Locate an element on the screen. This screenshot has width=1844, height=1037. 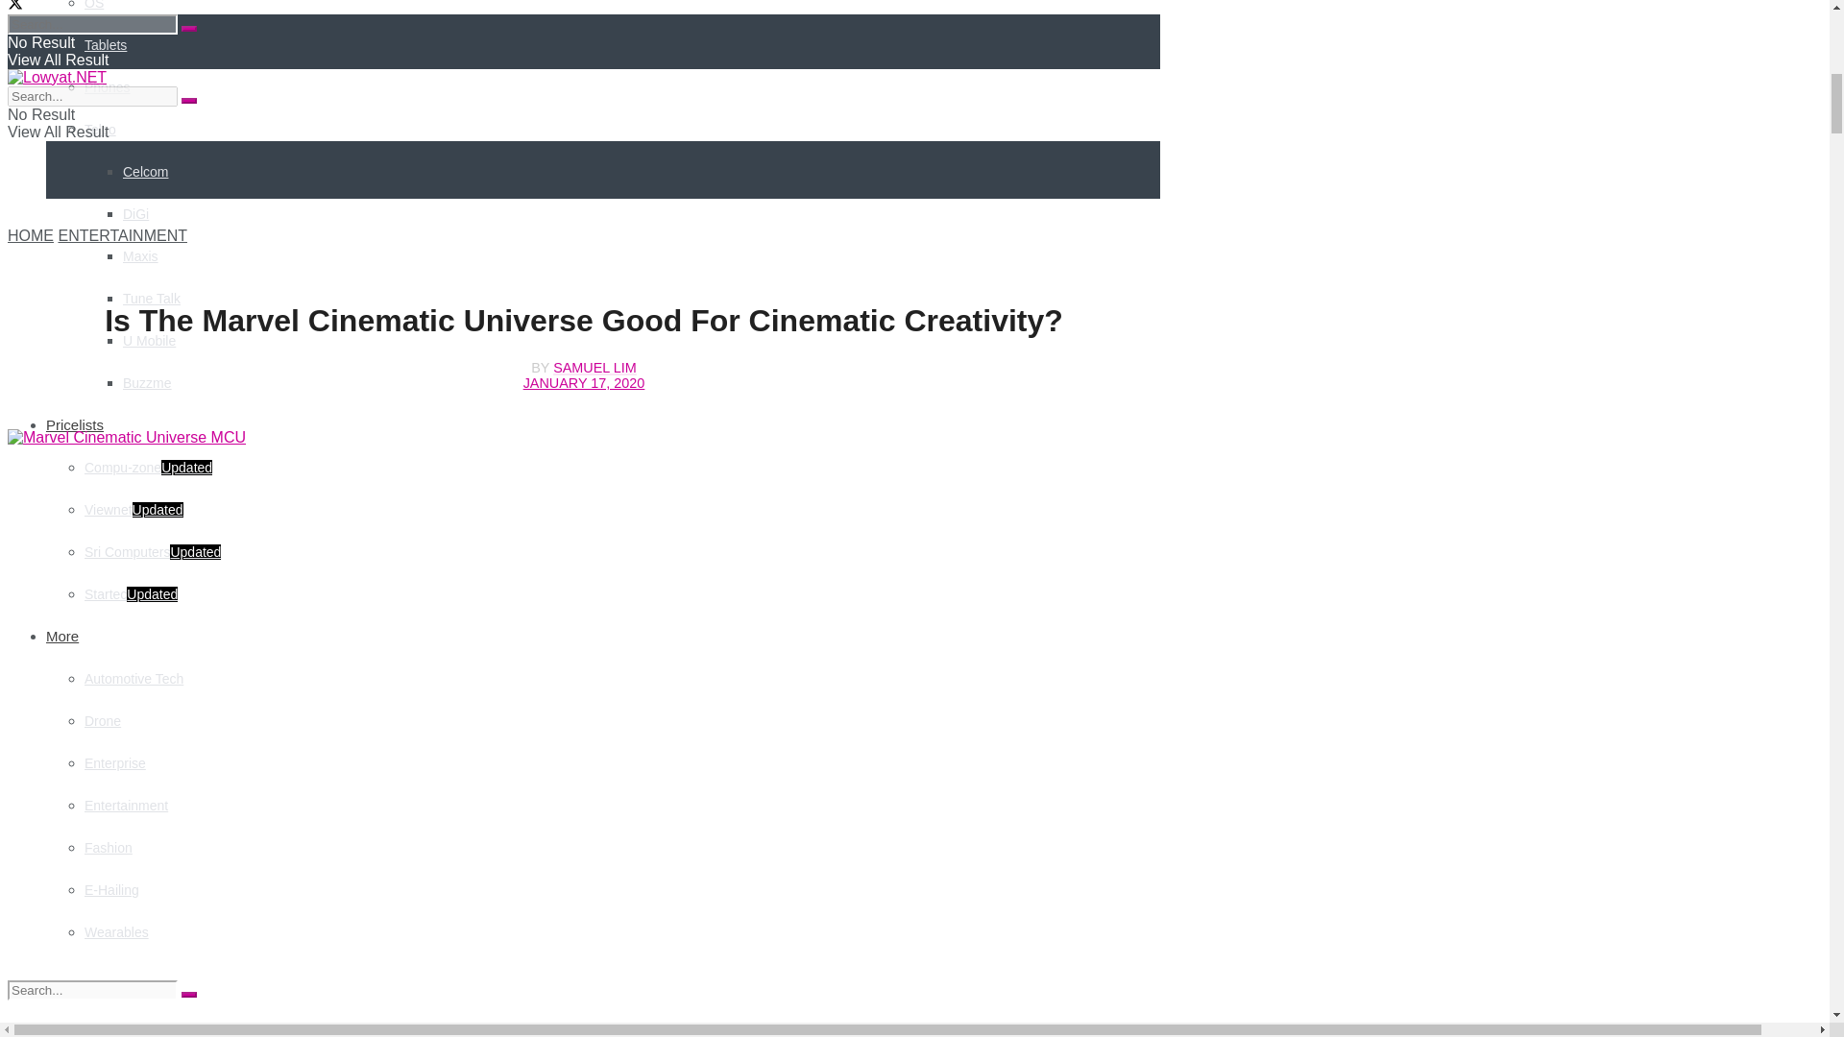
Telco is located at coordinates (100, 129).